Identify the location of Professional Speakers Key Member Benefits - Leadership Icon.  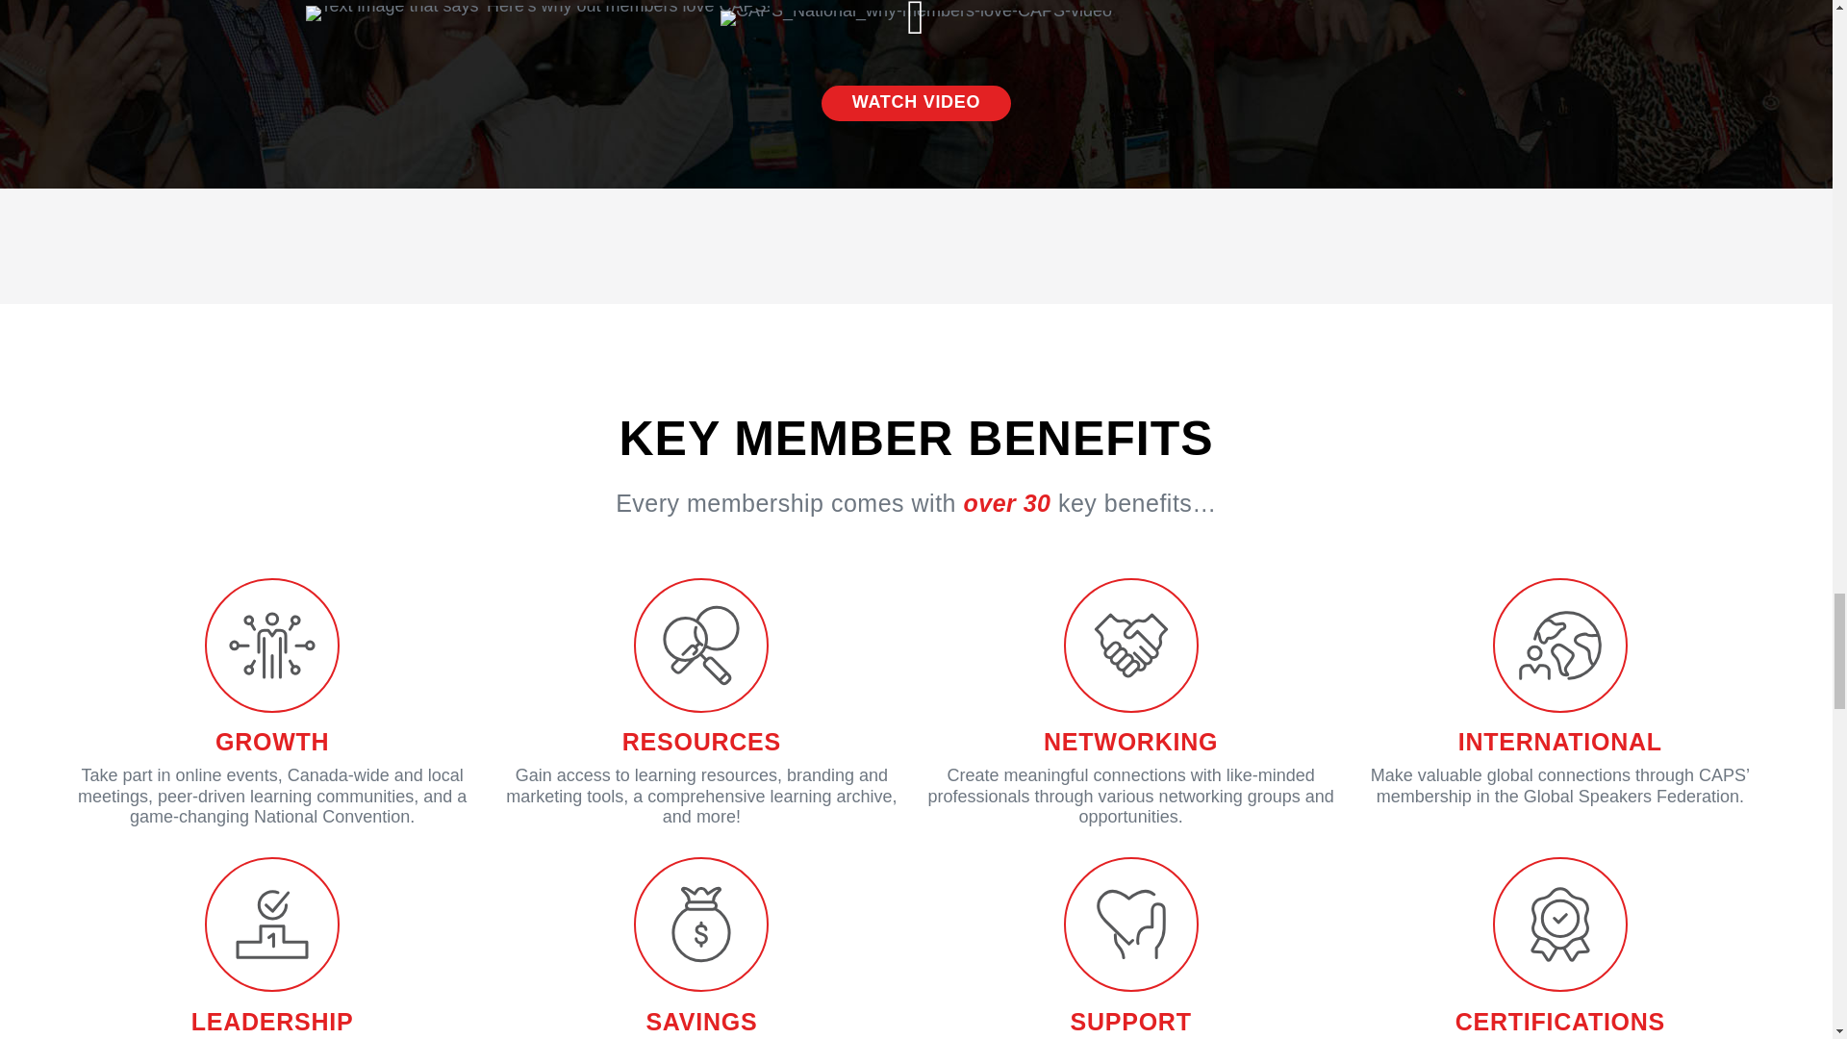
(272, 925).